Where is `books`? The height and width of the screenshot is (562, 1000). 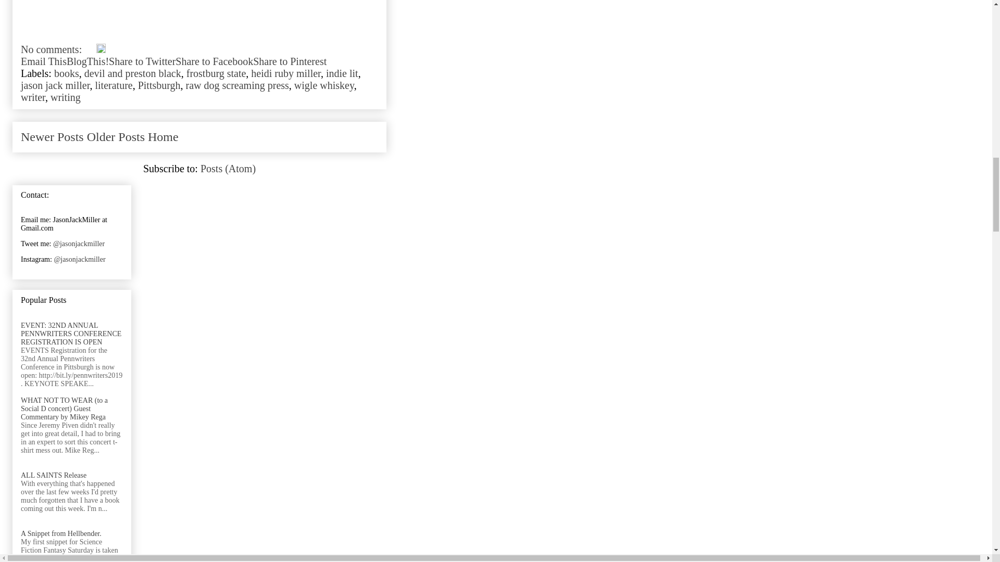 books is located at coordinates (66, 73).